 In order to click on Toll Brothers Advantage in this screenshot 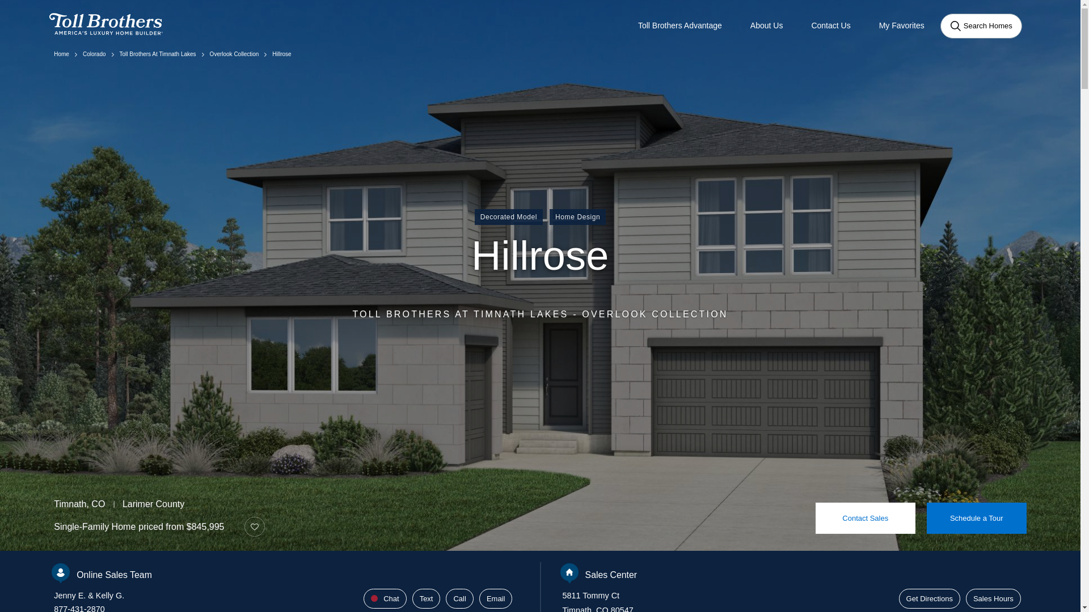, I will do `click(679, 25)`.